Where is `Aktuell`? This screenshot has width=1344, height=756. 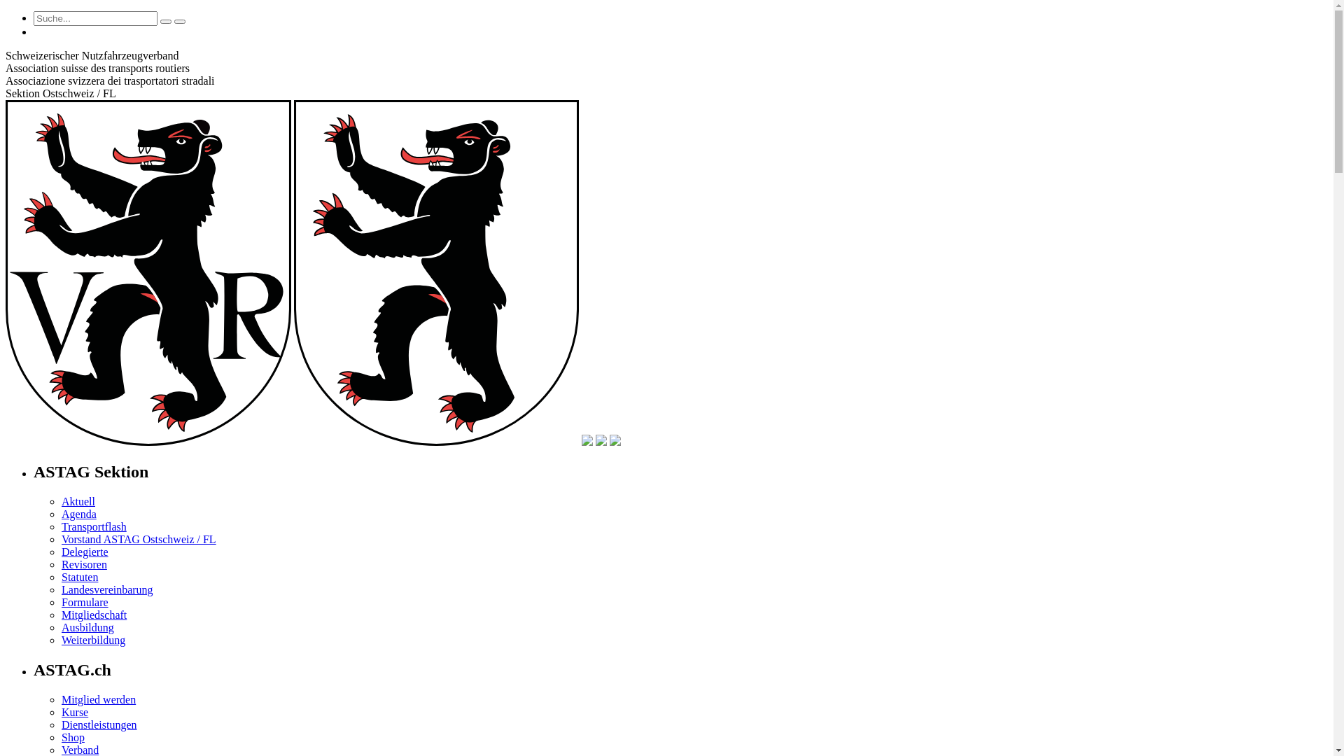
Aktuell is located at coordinates (78, 501).